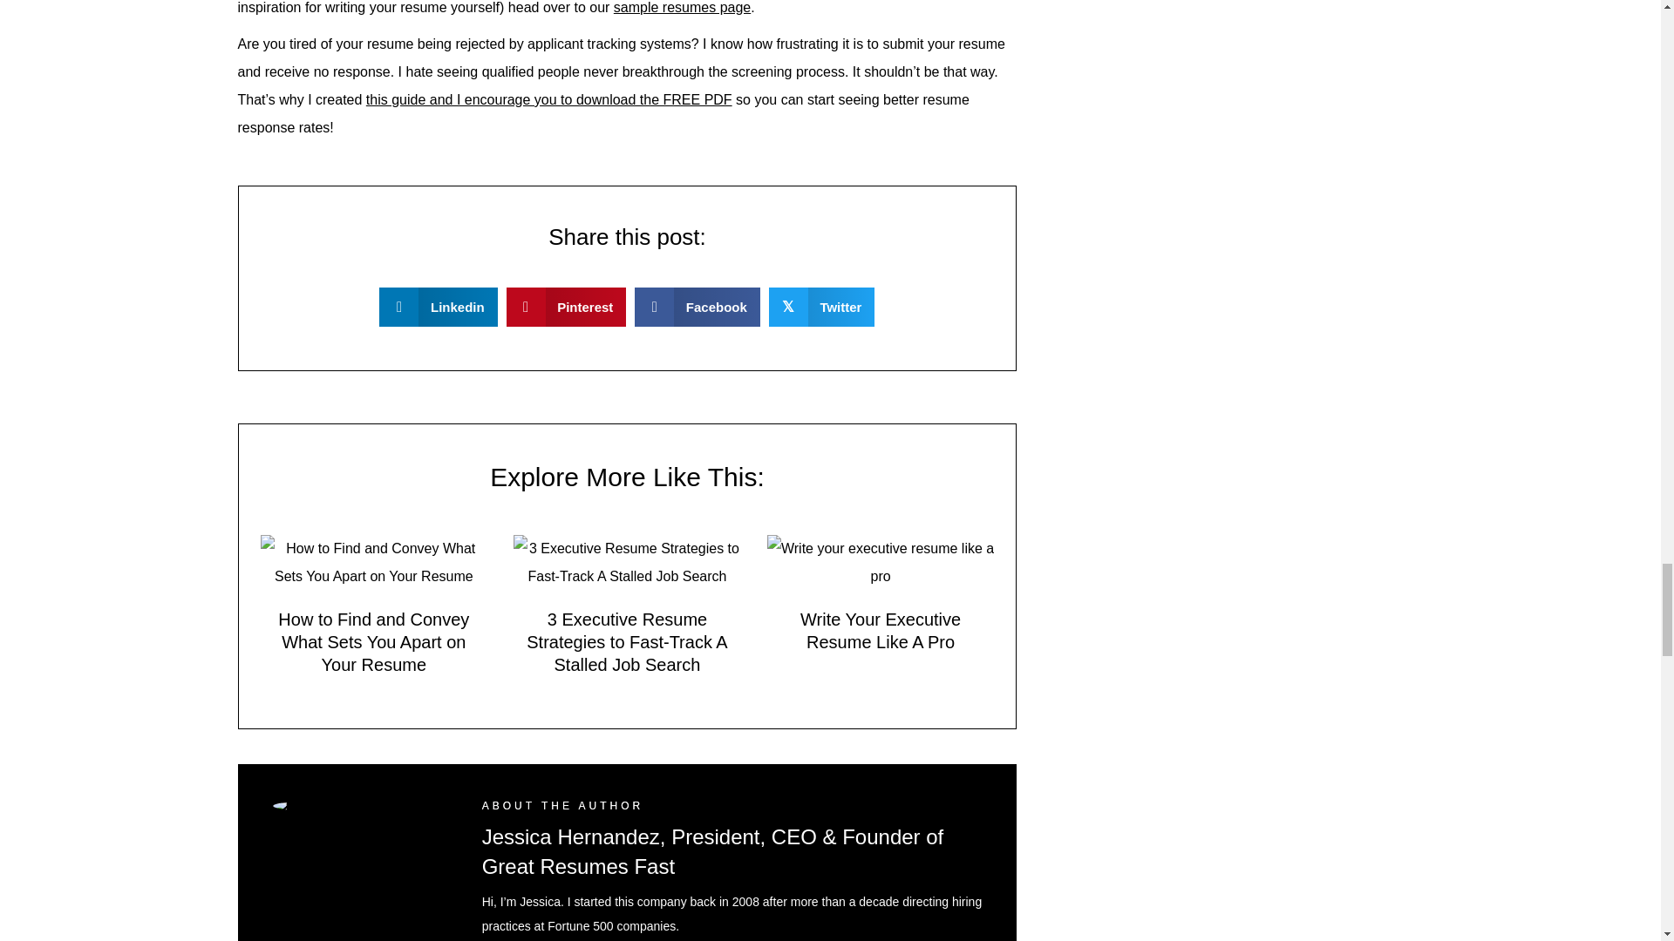 The width and height of the screenshot is (1674, 941). What do you see at coordinates (373, 641) in the screenshot?
I see `How to Find and Convey What Sets You Apart on Your Resume` at bounding box center [373, 641].